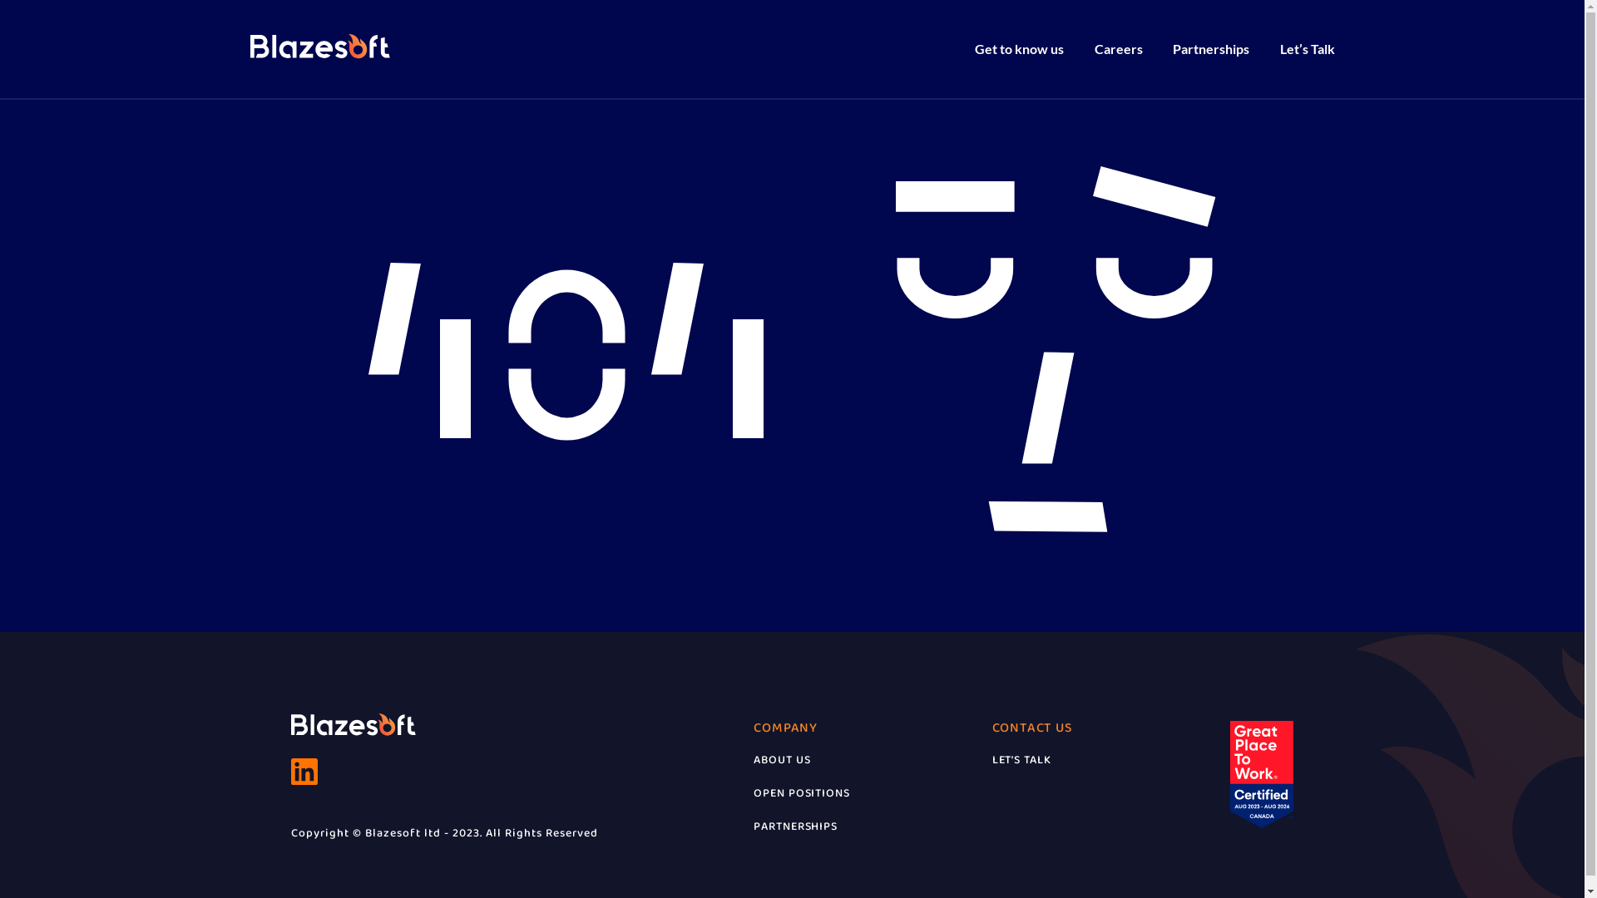 The width and height of the screenshot is (1597, 898). Describe the element at coordinates (795, 826) in the screenshot. I see `PARTNERSHIPS` at that location.